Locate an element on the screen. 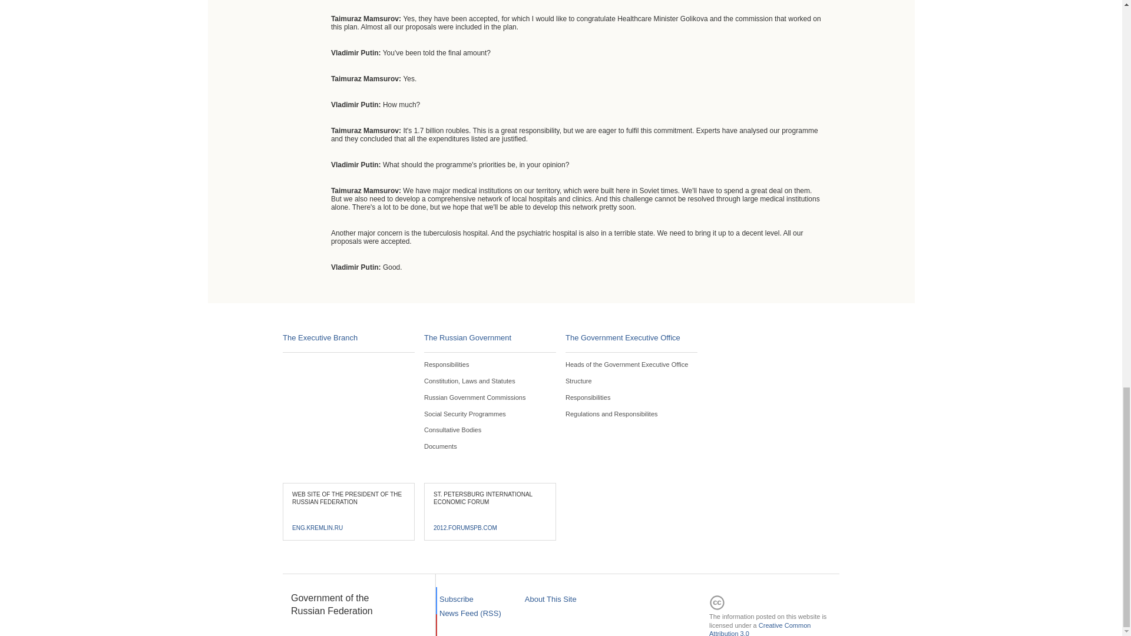 Image resolution: width=1131 pixels, height=636 pixels. Heads of the Government Executive Office is located at coordinates (627, 365).